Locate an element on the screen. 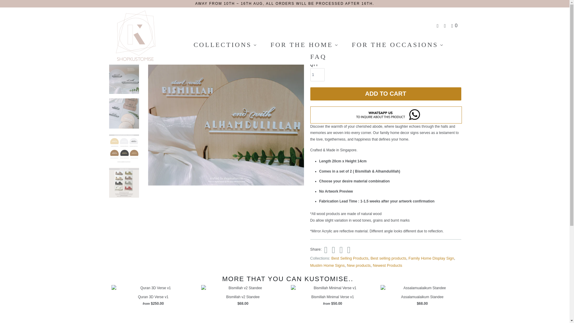 The width and height of the screenshot is (574, 323). For the Occasions is located at coordinates (397, 45).